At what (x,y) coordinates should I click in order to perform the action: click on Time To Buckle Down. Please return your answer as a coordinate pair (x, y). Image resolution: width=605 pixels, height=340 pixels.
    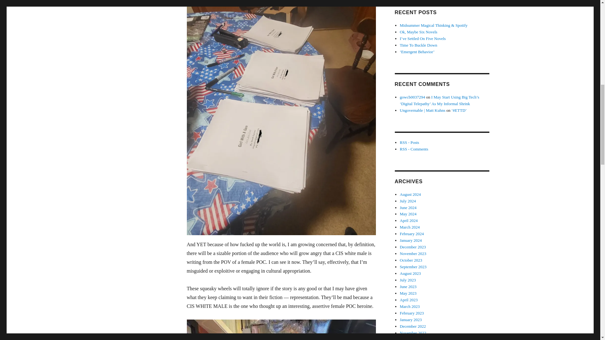
    Looking at the image, I should click on (418, 45).